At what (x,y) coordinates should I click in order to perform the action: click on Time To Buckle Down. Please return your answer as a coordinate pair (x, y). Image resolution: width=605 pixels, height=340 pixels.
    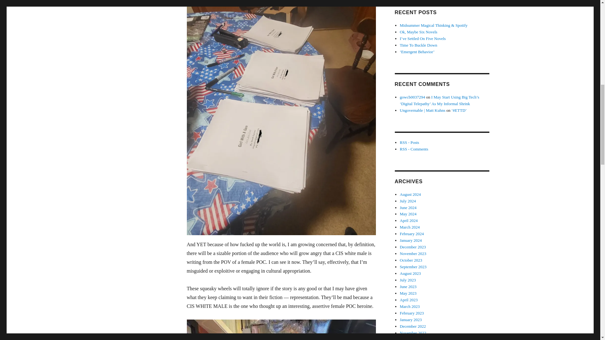
    Looking at the image, I should click on (418, 45).